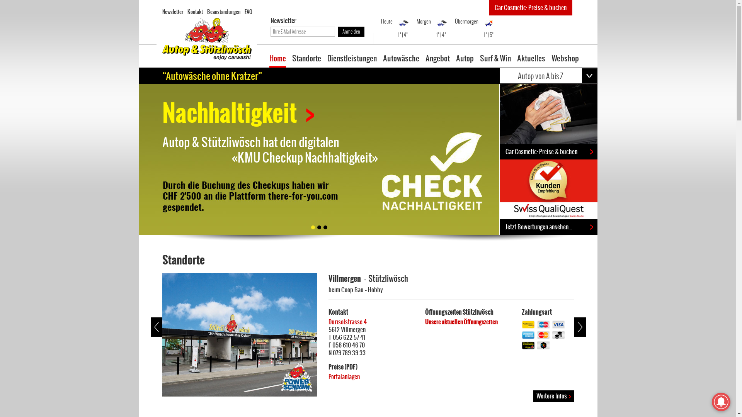  I want to click on FAQ, so click(248, 12).